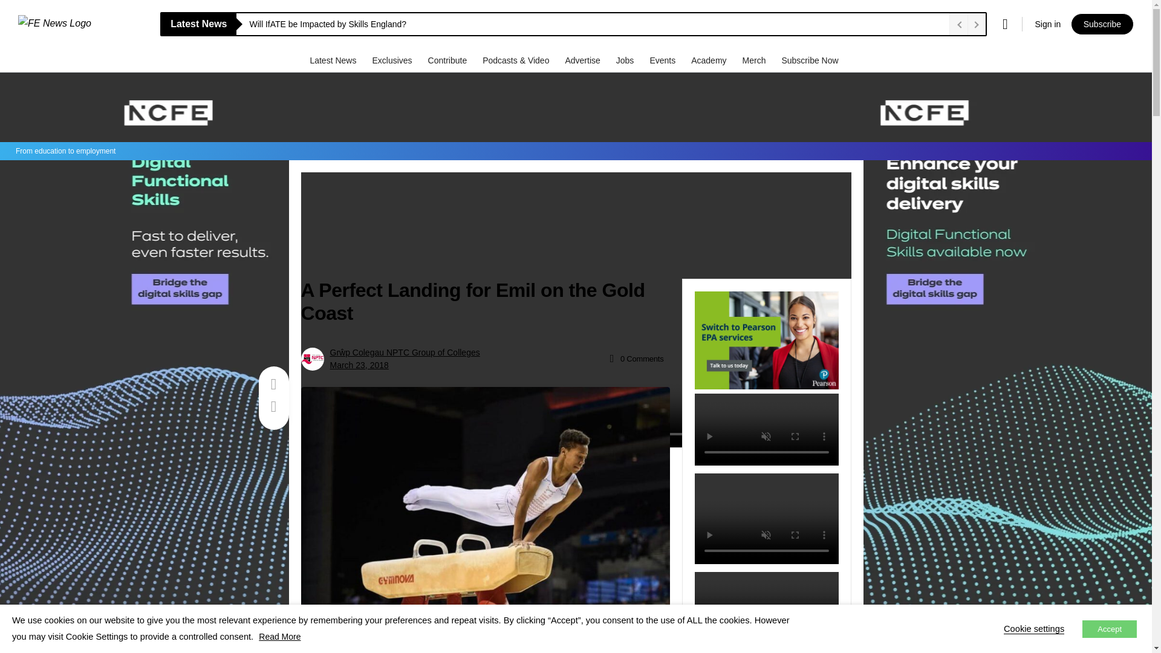  I want to click on Exclusives, so click(393, 60).